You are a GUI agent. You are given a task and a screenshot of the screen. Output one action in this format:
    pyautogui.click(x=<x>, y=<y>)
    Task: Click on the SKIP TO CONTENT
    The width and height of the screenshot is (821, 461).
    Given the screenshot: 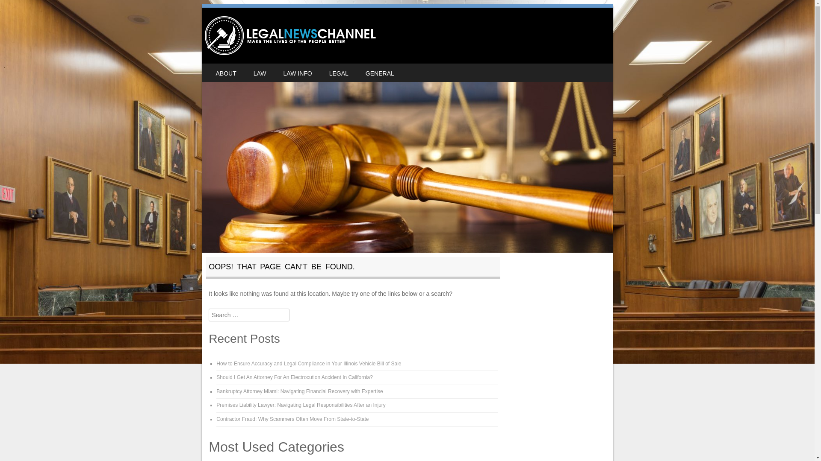 What is the action you would take?
    pyautogui.click(x=228, y=69)
    